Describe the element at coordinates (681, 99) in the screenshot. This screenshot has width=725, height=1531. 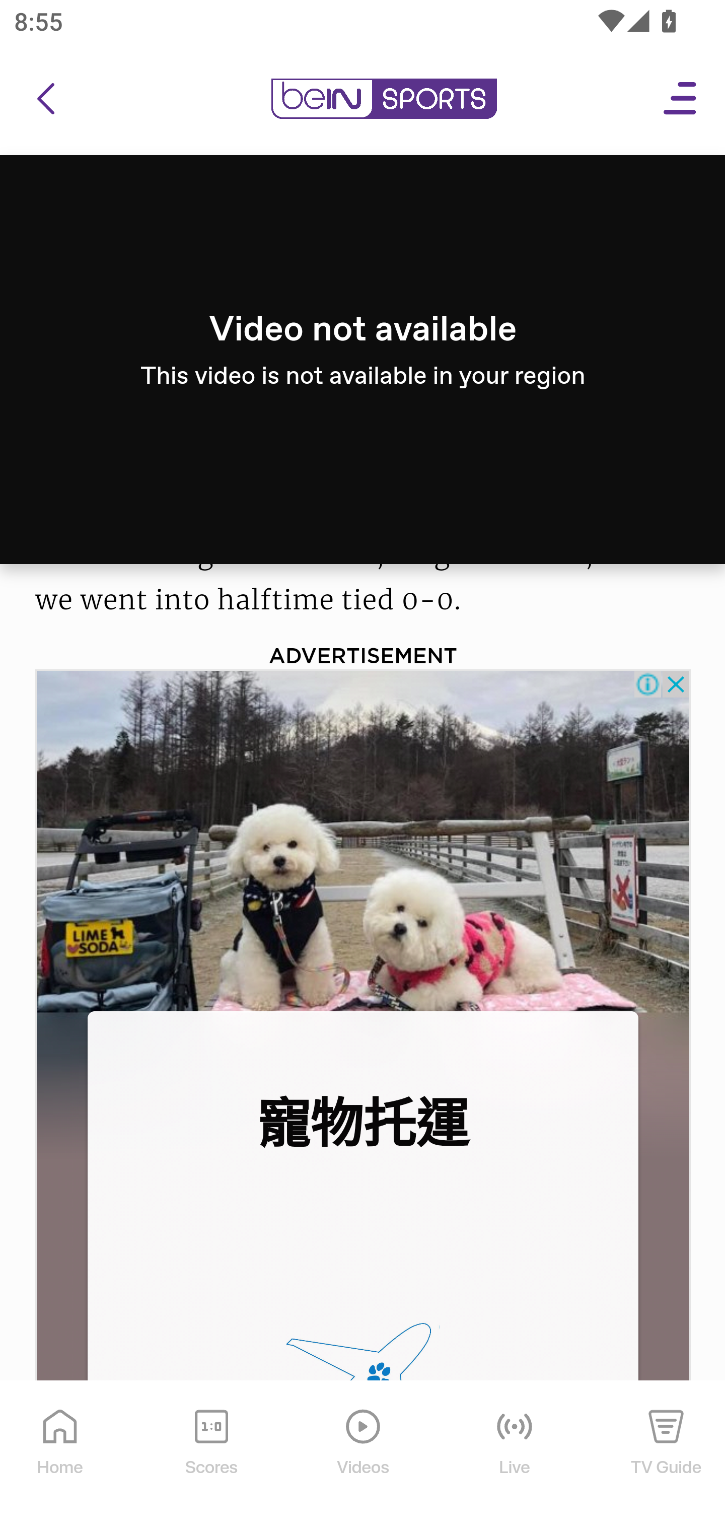
I see `Open Menu Icon` at that location.